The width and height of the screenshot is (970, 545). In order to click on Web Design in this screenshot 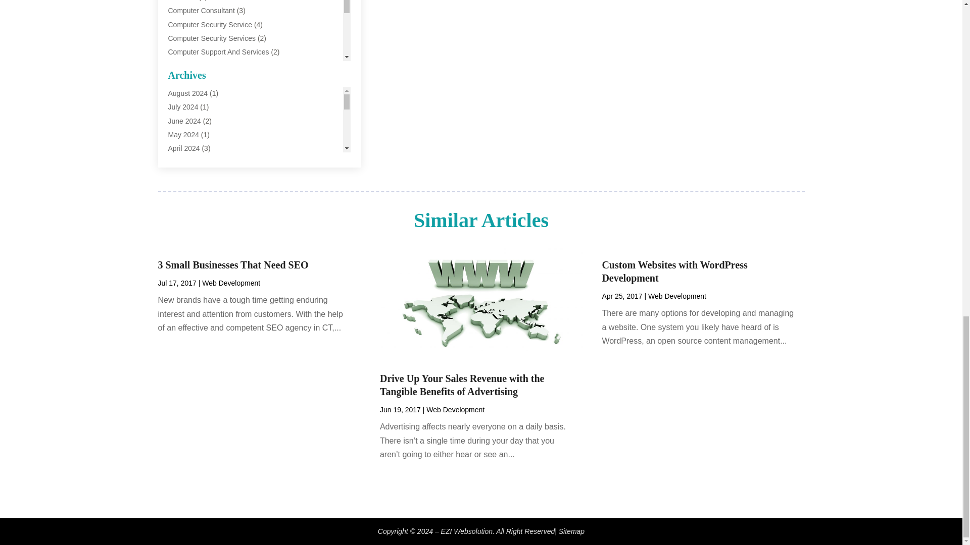, I will do `click(187, 230)`.